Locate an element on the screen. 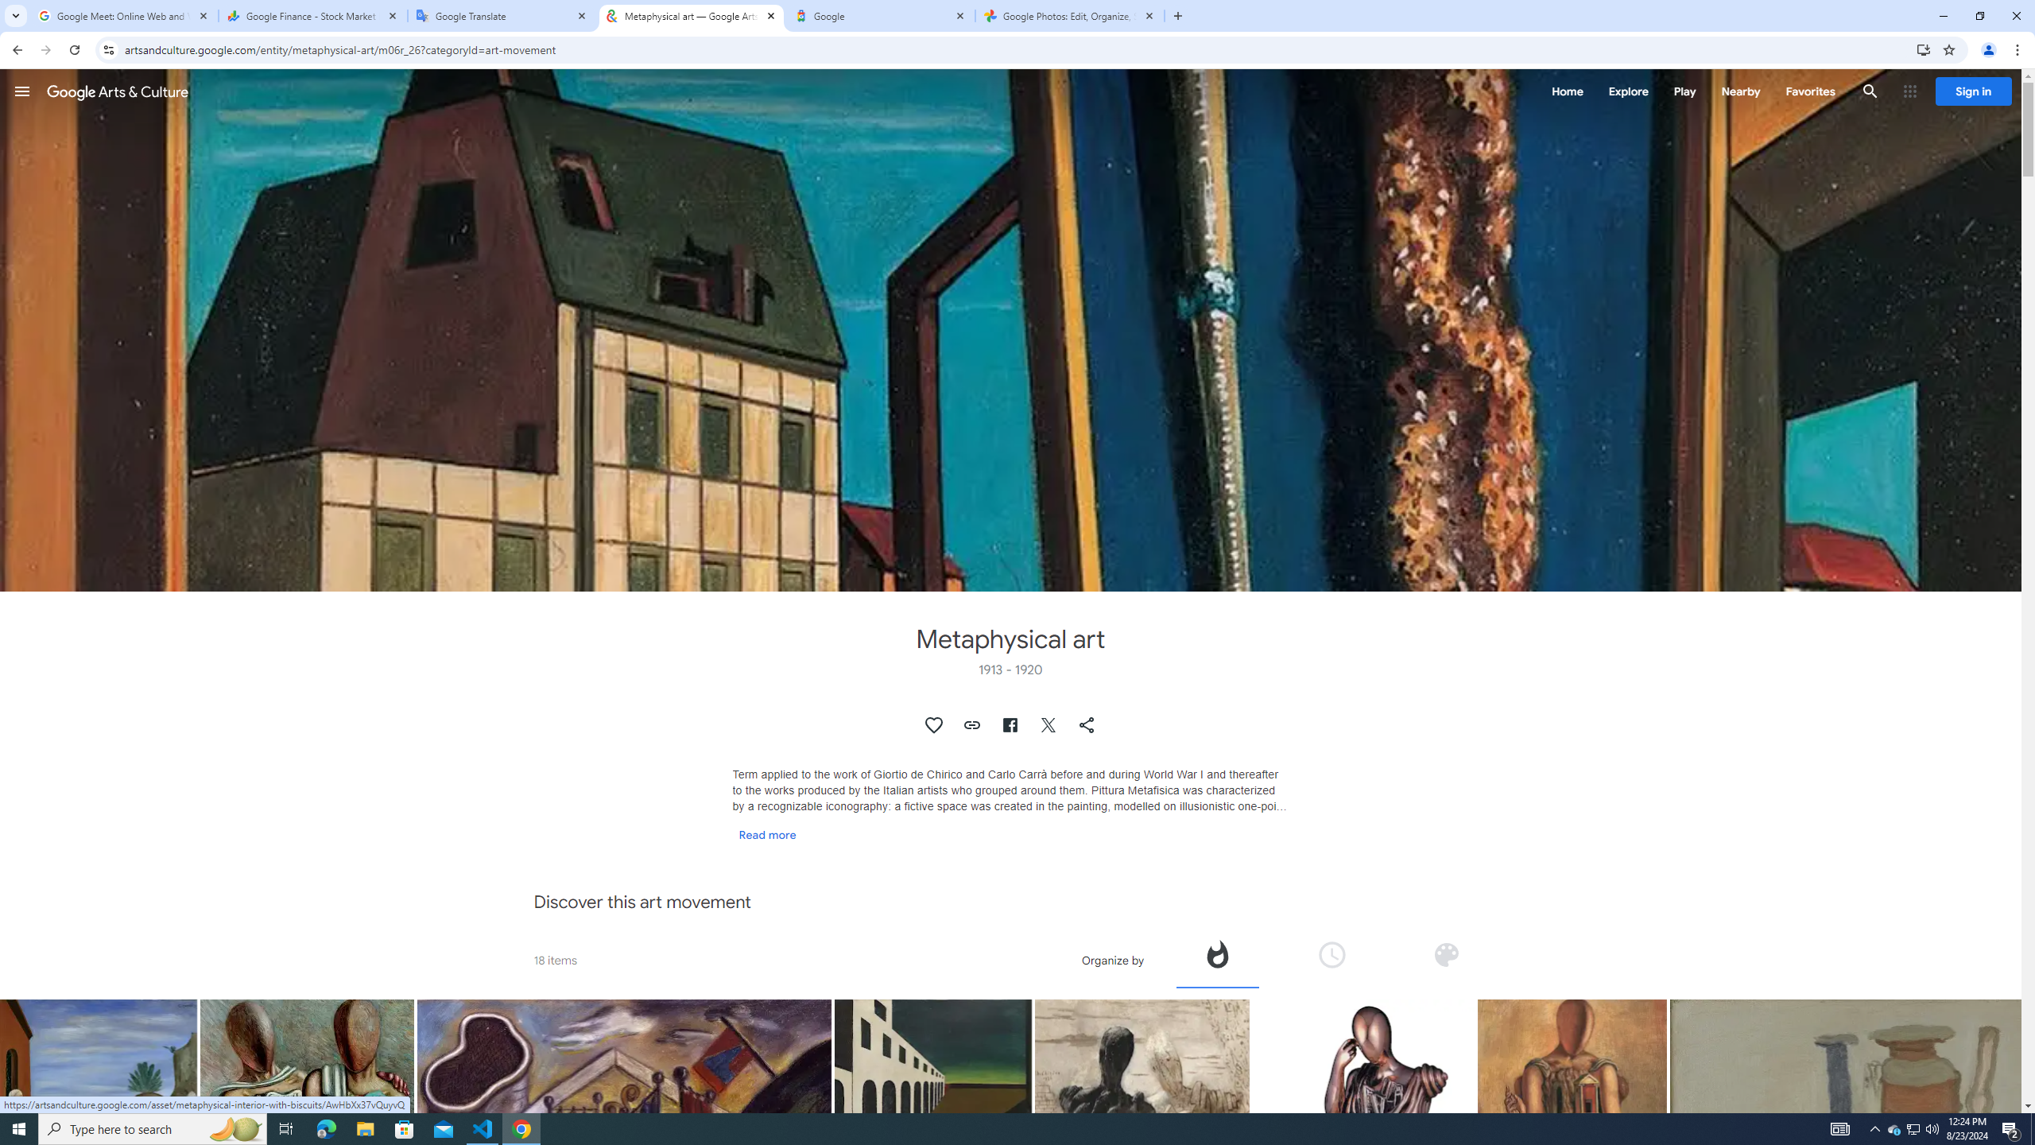 This screenshot has height=1145, width=2035. Home is located at coordinates (1567, 91).